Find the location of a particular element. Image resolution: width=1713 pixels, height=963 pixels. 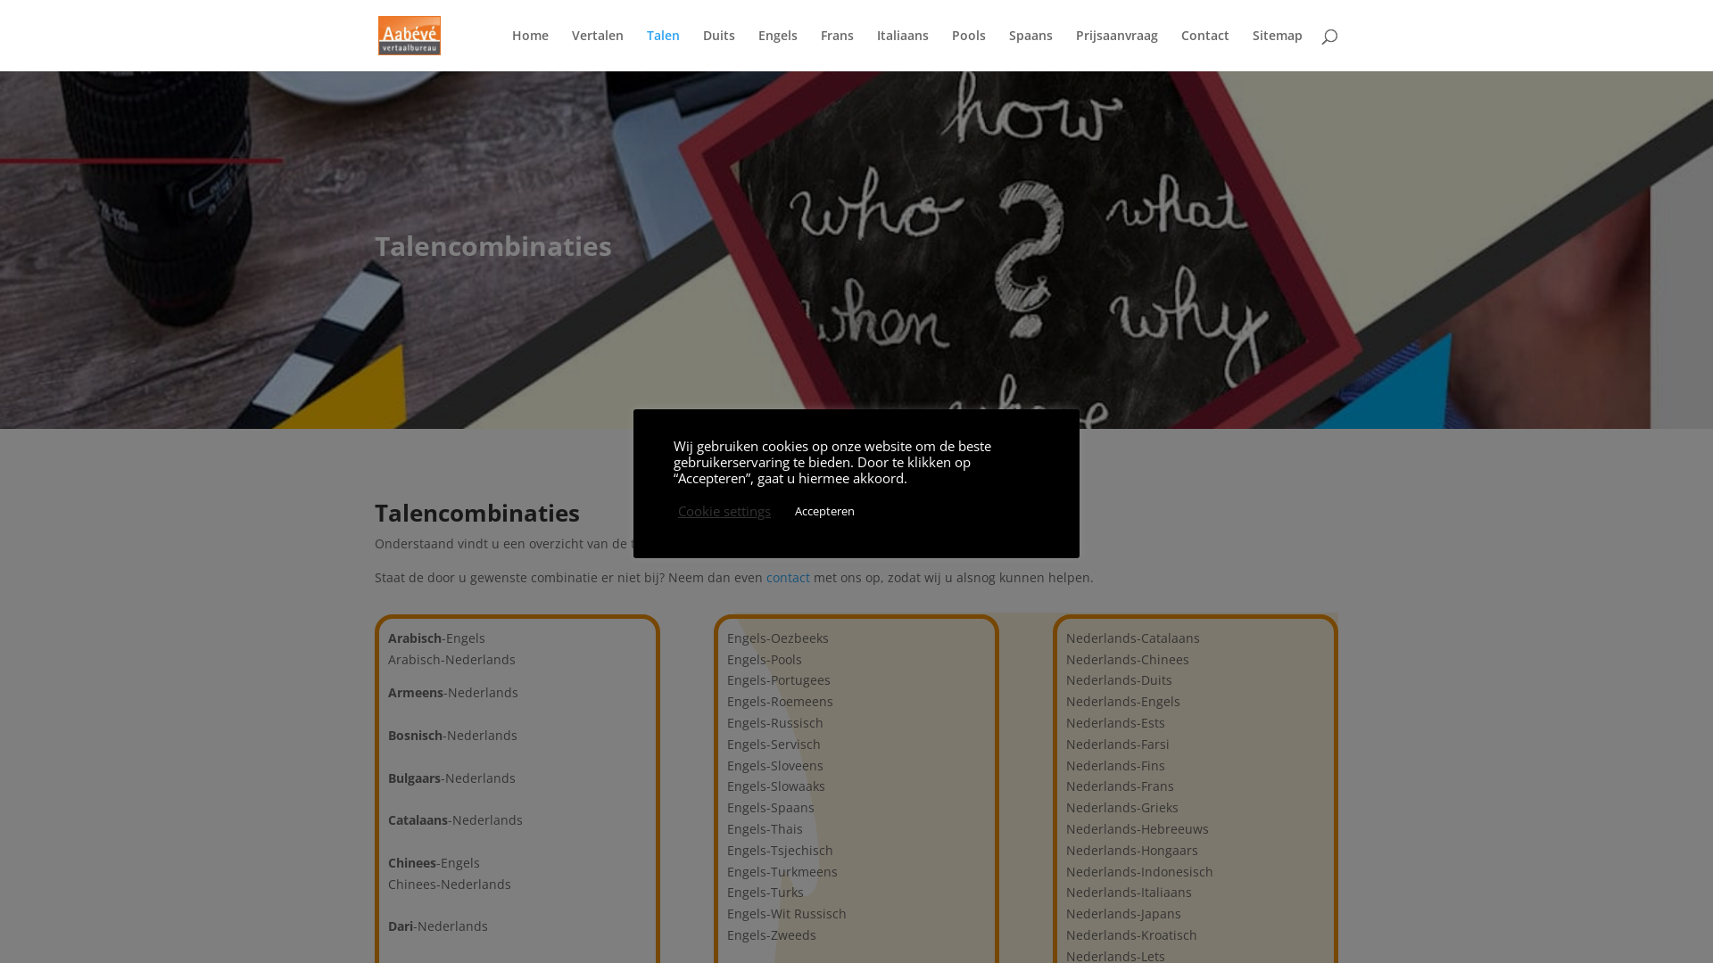

Engels is located at coordinates (778, 50).